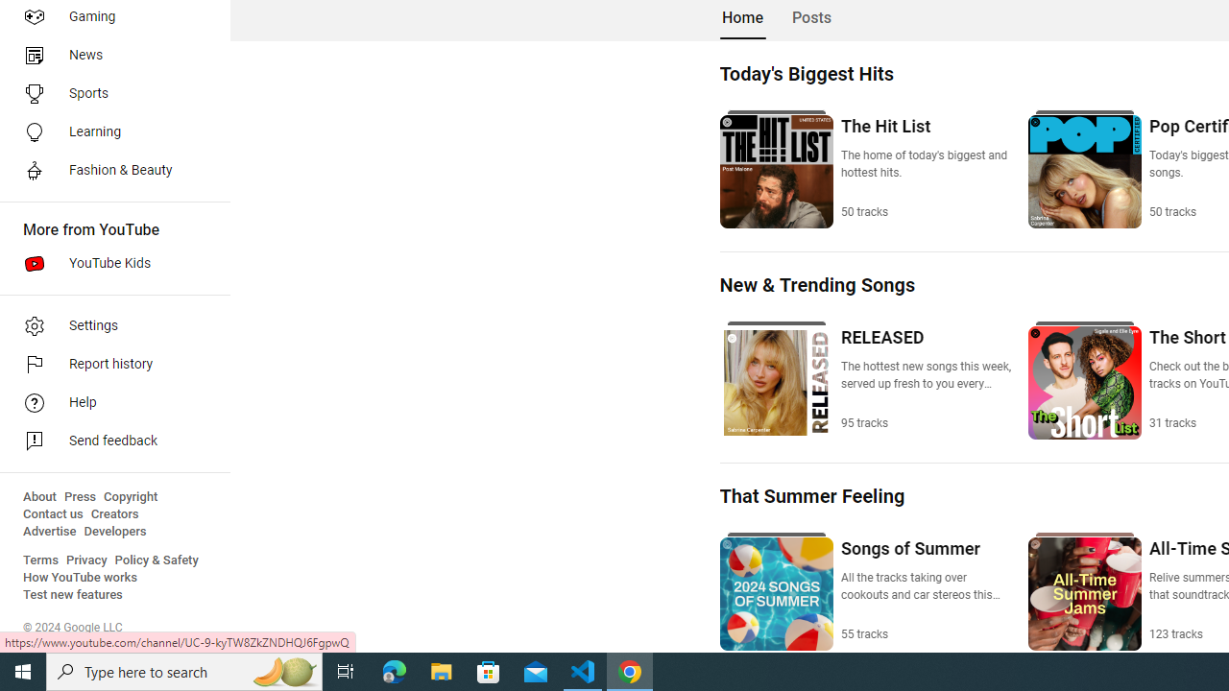 This screenshot has height=691, width=1229. I want to click on Advertise, so click(50, 532).